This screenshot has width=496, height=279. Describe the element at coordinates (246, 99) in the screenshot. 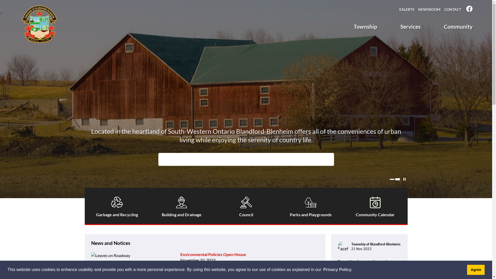

I see `About Blandford-Blenheim` at that location.